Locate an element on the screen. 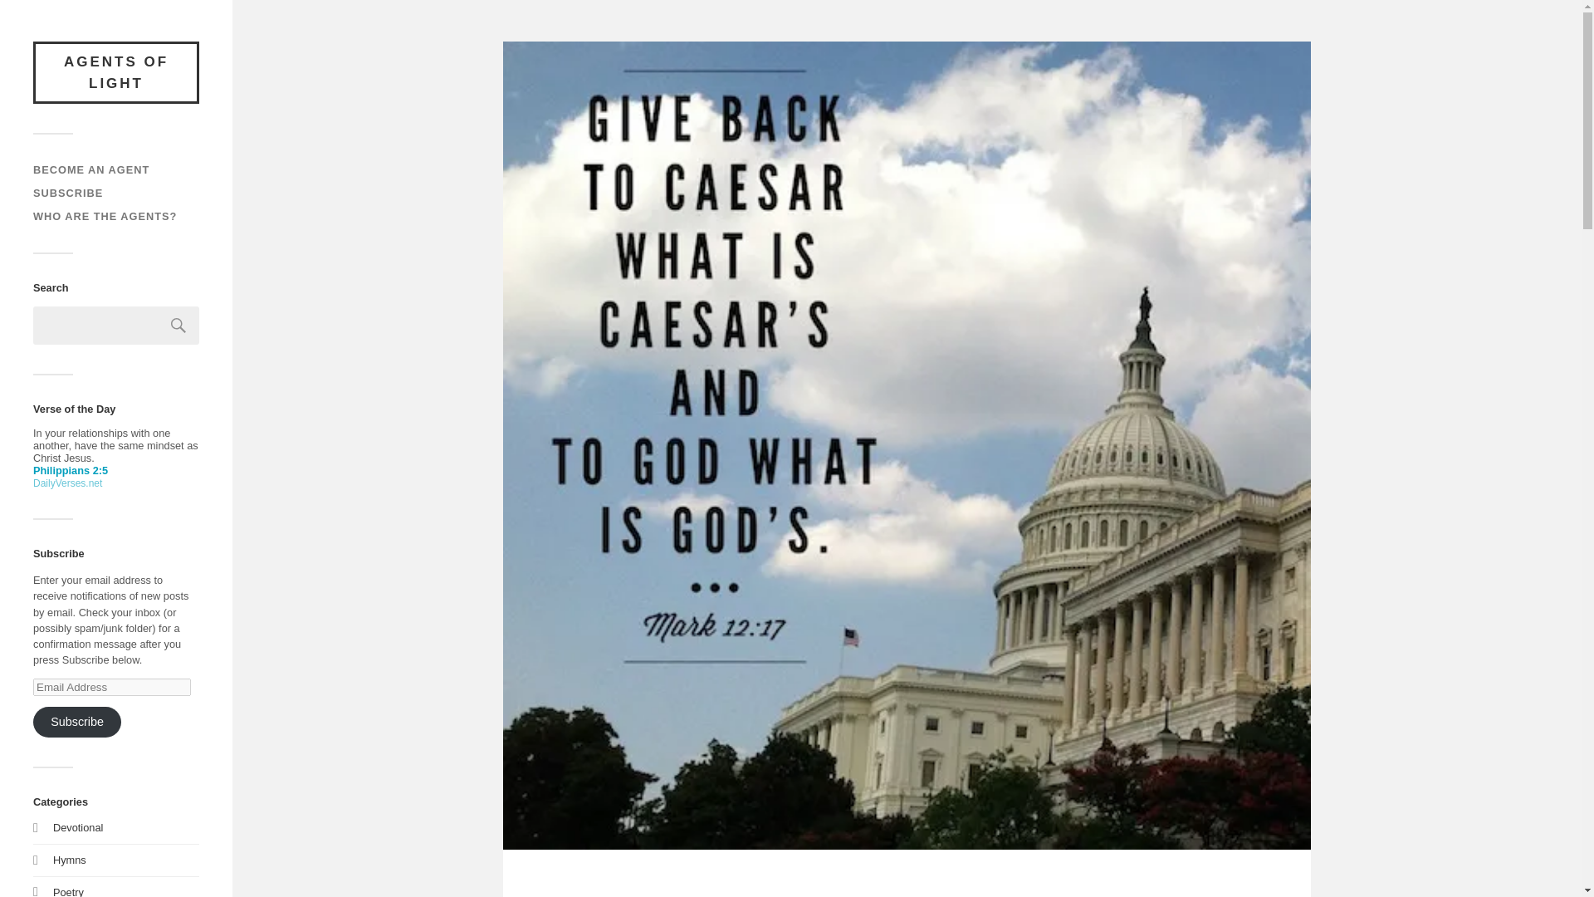 The width and height of the screenshot is (1594, 897). AGENTS OF LIGHT is located at coordinates (116, 72).